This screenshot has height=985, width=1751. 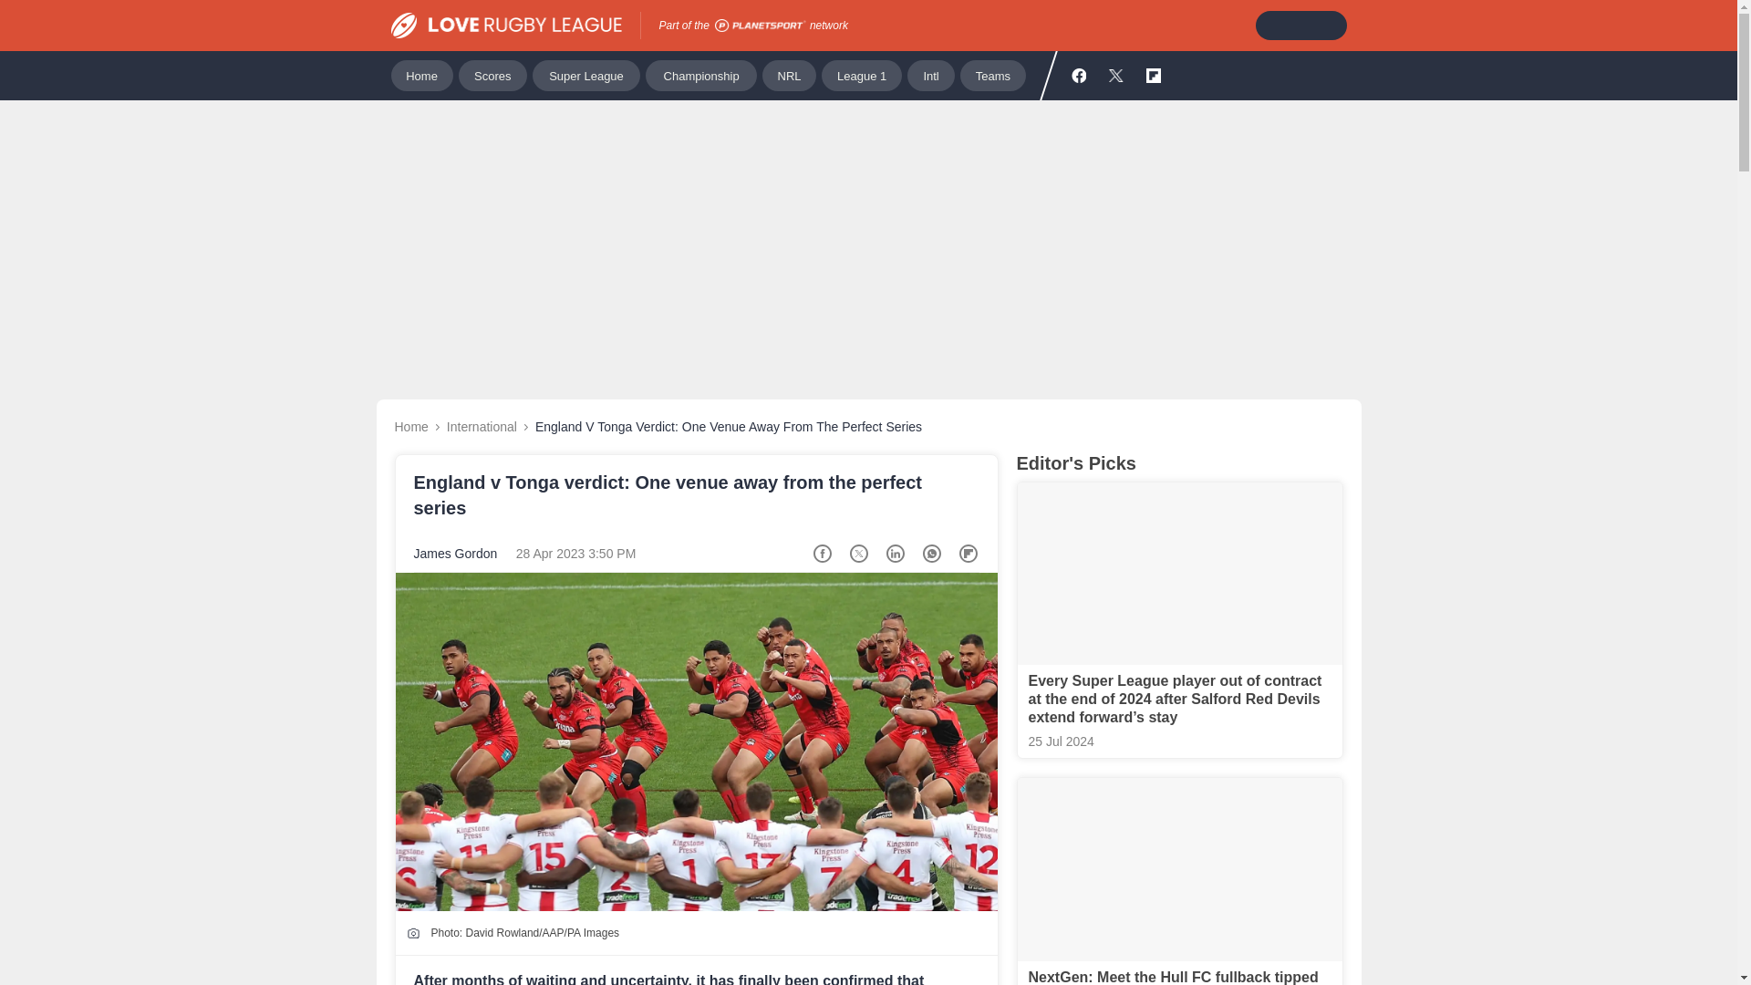 I want to click on James Gordon, so click(x=455, y=553).